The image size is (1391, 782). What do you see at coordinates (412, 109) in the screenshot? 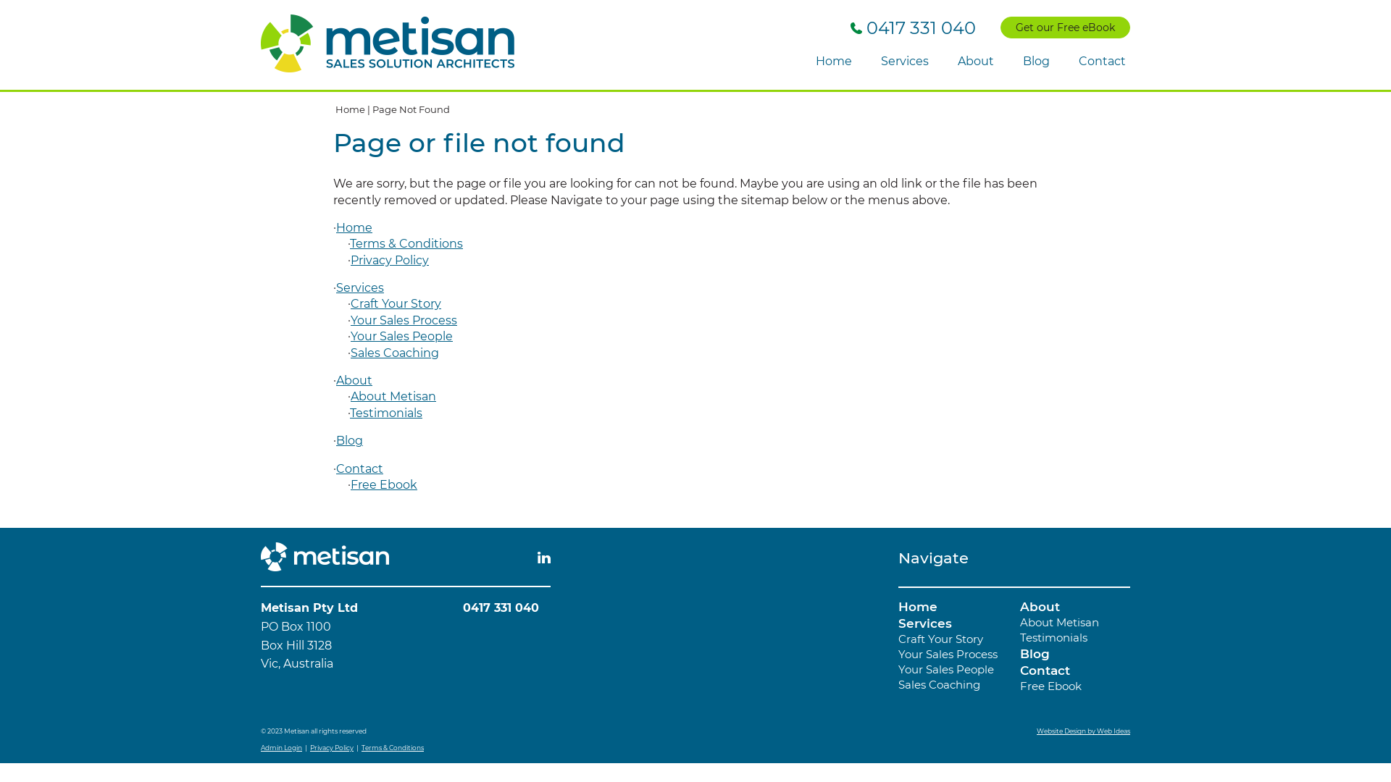
I see `Page Not Found` at bounding box center [412, 109].